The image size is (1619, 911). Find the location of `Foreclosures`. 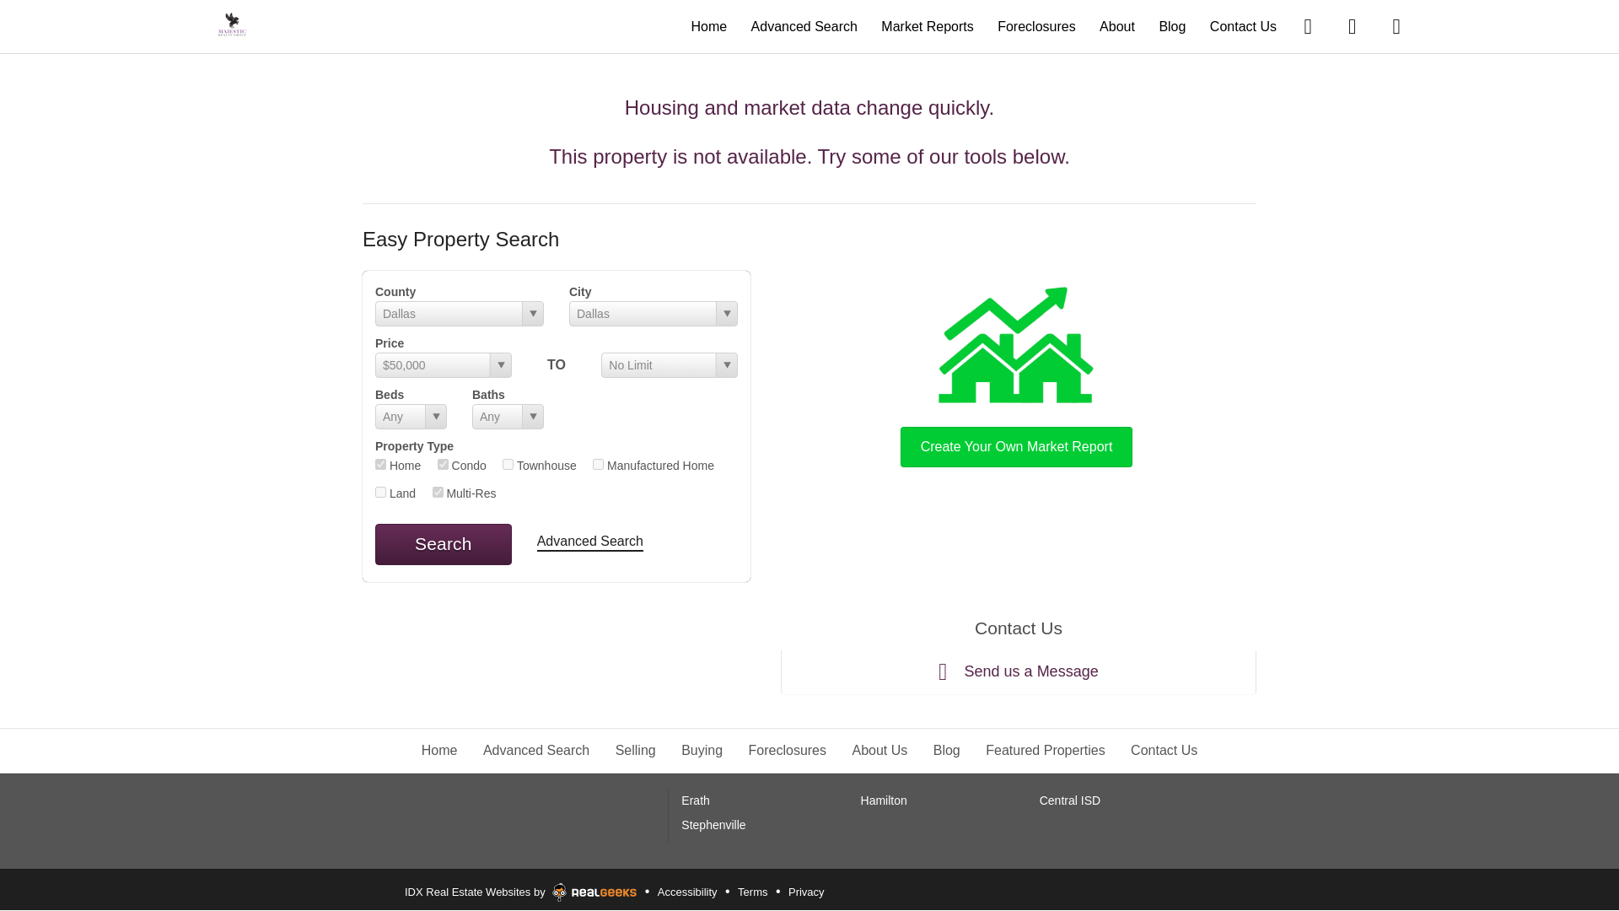

Foreclosures is located at coordinates (787, 750).